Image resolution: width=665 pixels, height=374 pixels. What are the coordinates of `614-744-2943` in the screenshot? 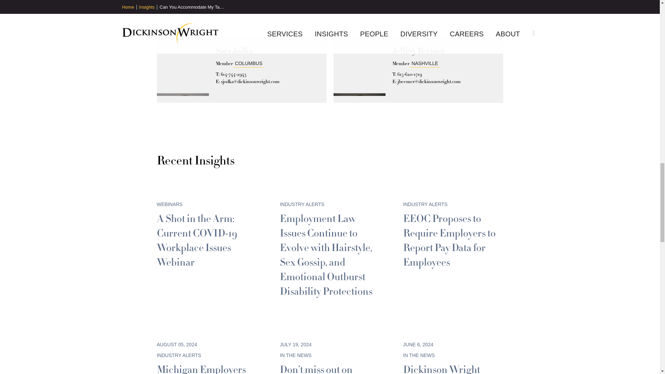 It's located at (233, 74).